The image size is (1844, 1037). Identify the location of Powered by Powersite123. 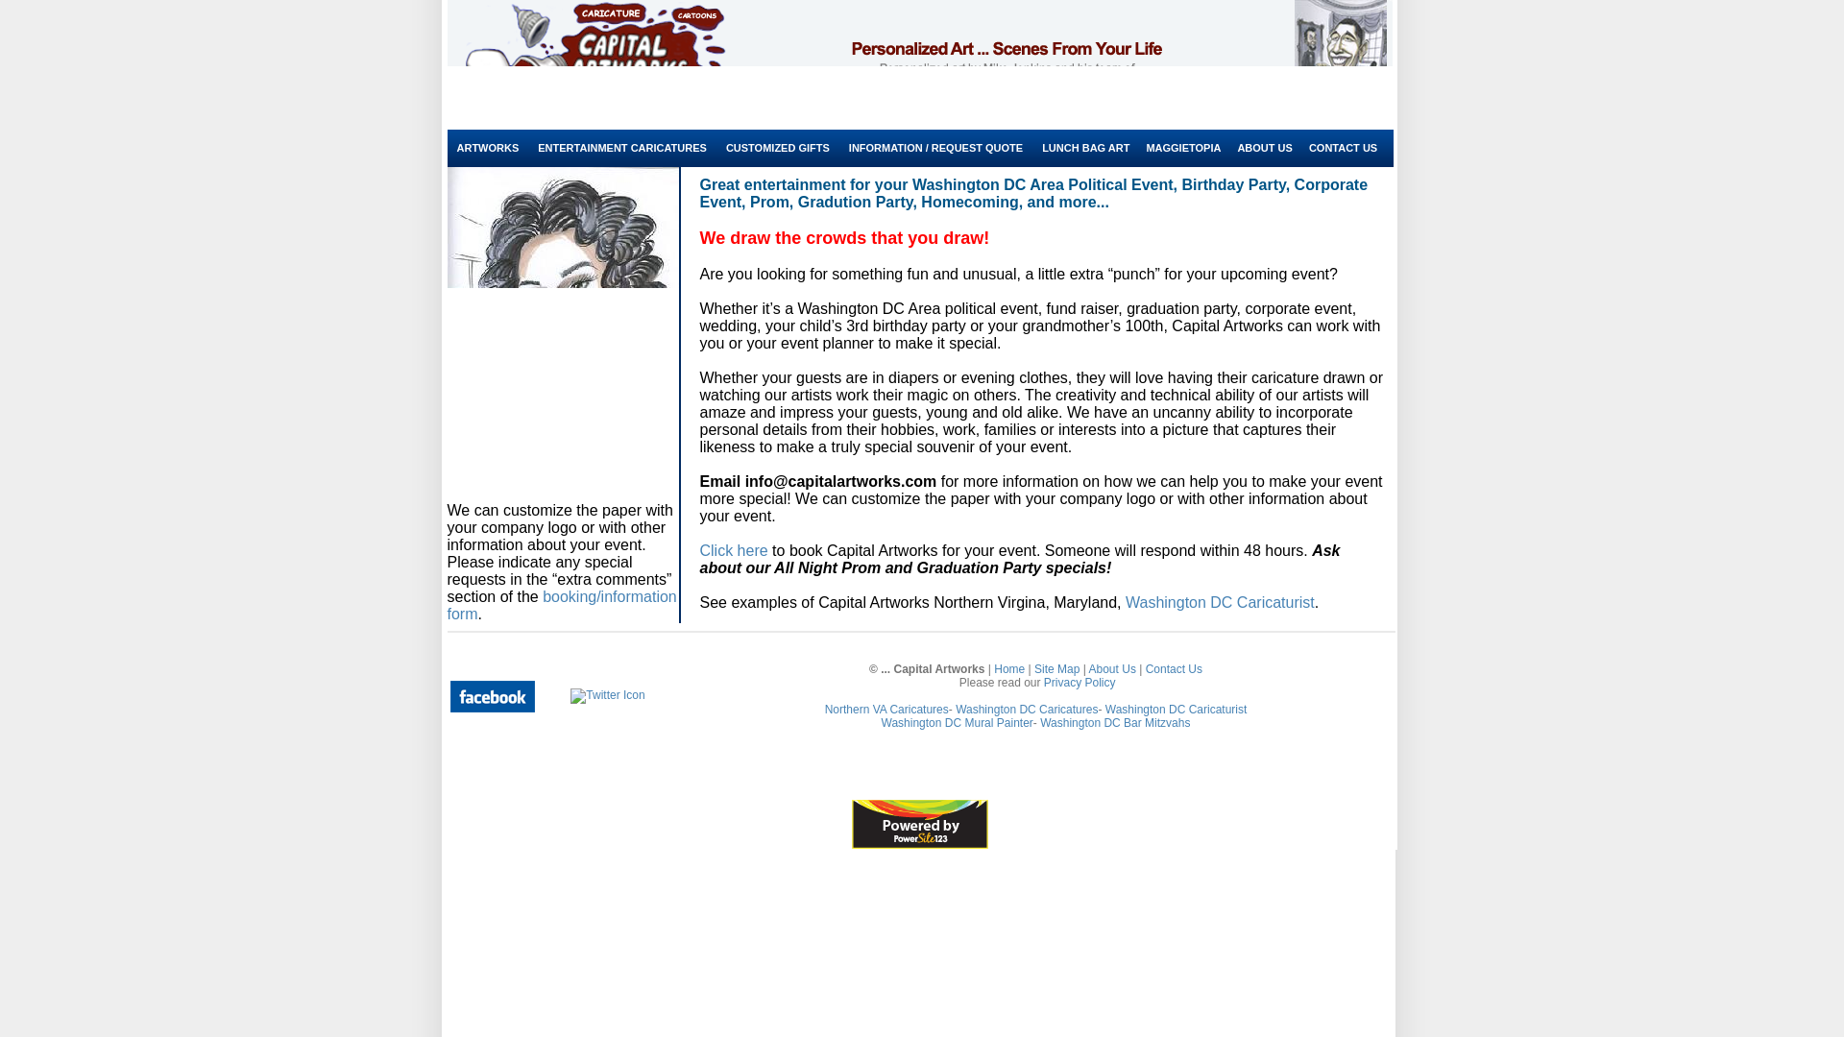
(919, 824).